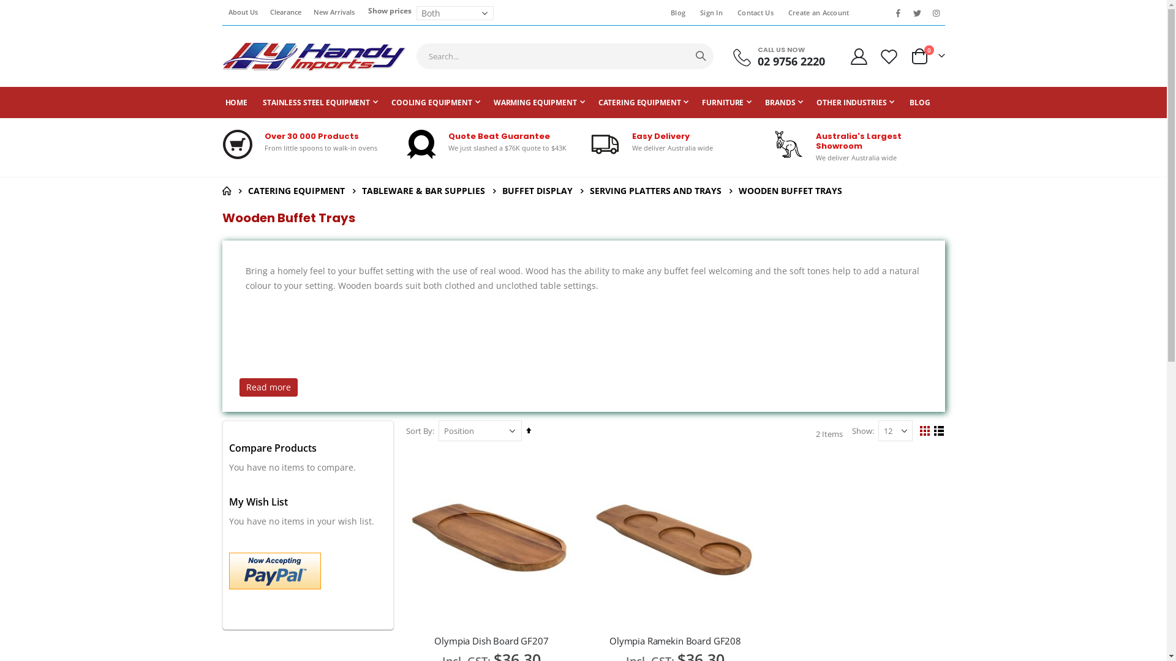 This screenshot has width=1176, height=661. Describe the element at coordinates (726, 103) in the screenshot. I see `FURNITURE` at that location.